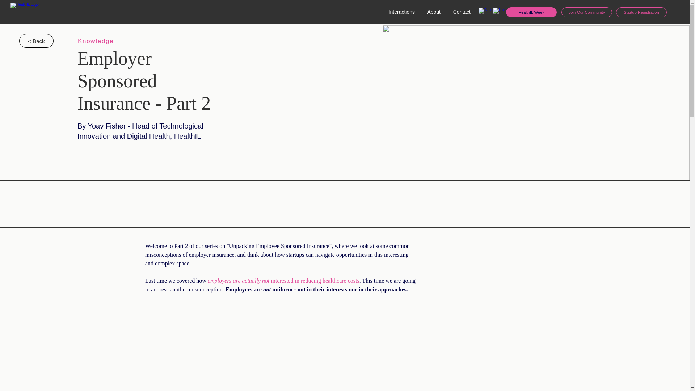 This screenshot has height=391, width=695. I want to click on HealthIL Week, so click(531, 12).